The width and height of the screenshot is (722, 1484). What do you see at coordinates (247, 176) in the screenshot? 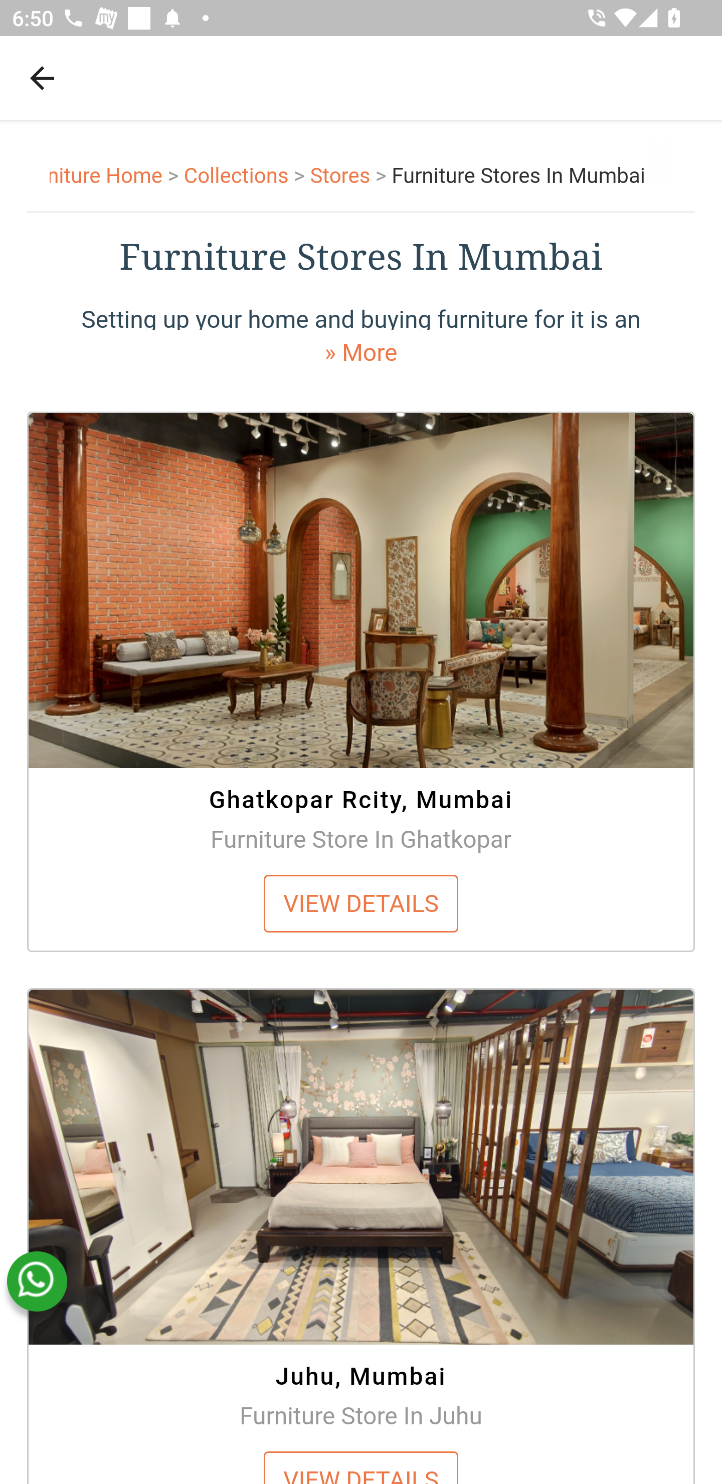
I see `Collections >  Collections  > ` at bounding box center [247, 176].